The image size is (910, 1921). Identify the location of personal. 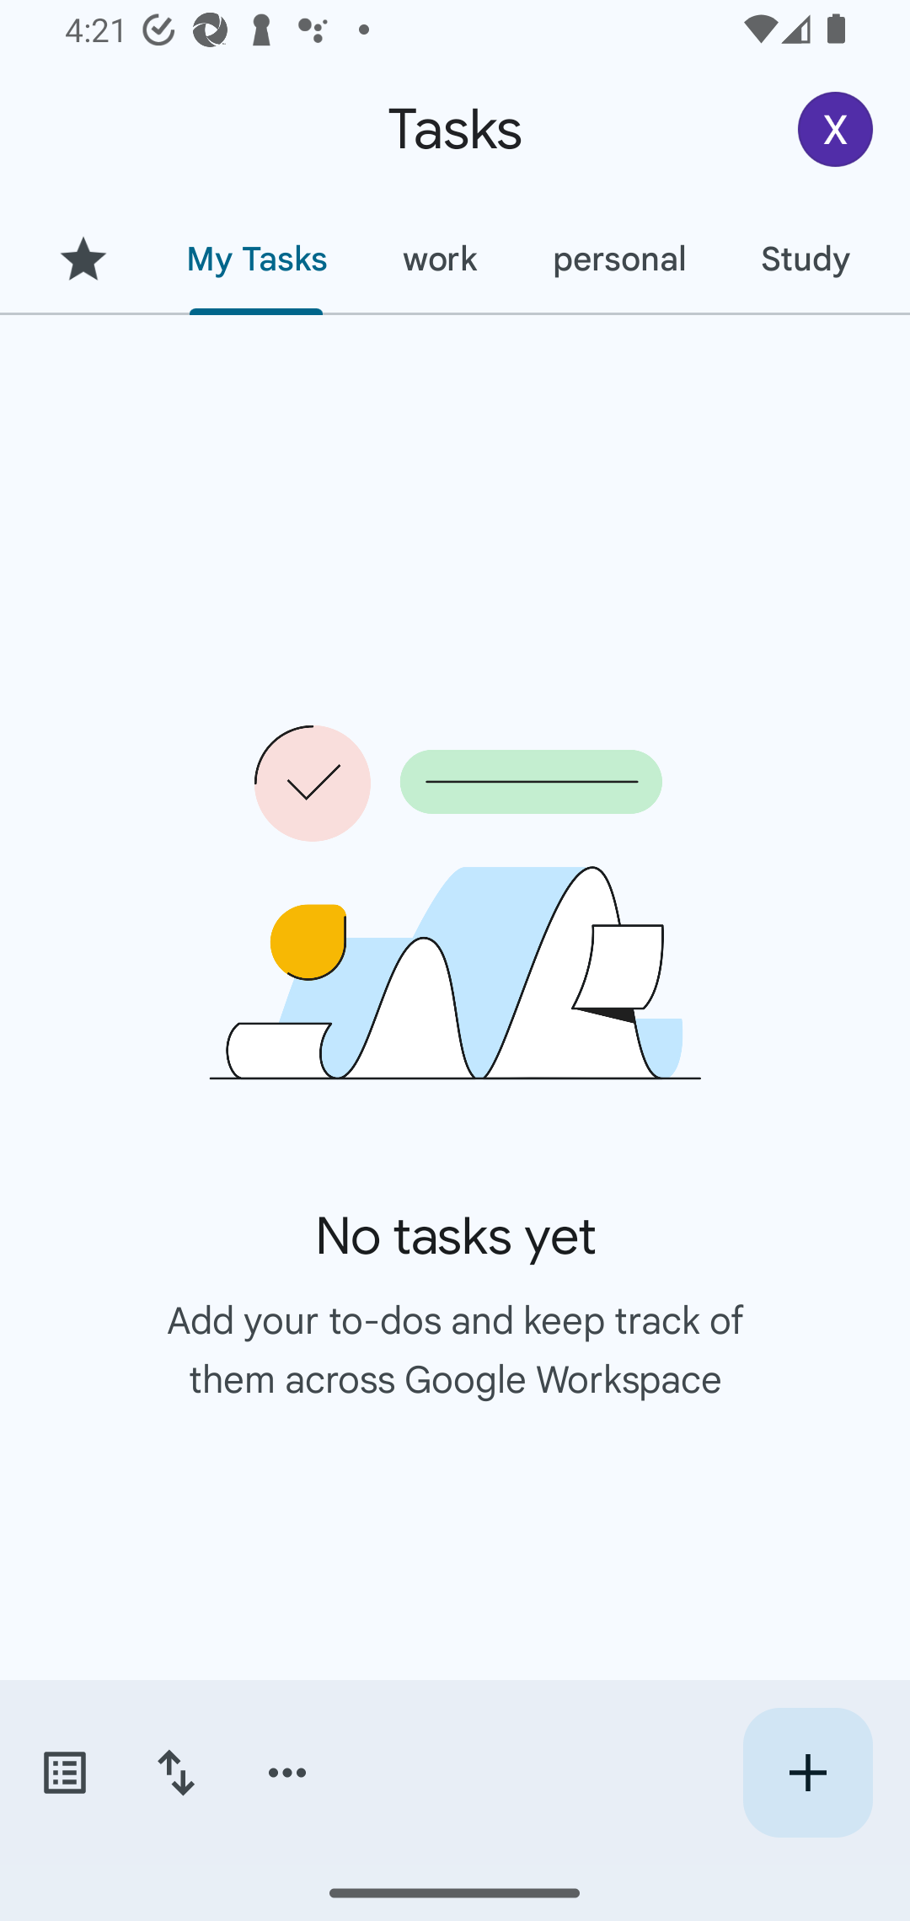
(618, 259).